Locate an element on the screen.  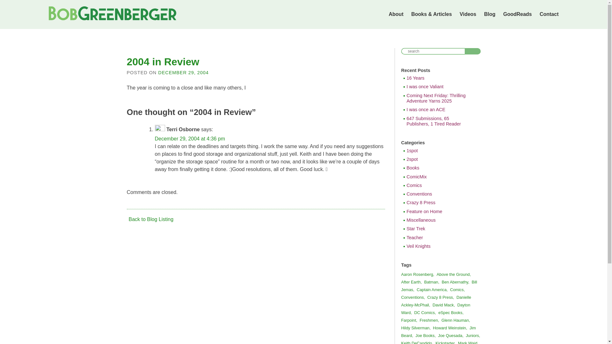
2spot is located at coordinates (439, 159).